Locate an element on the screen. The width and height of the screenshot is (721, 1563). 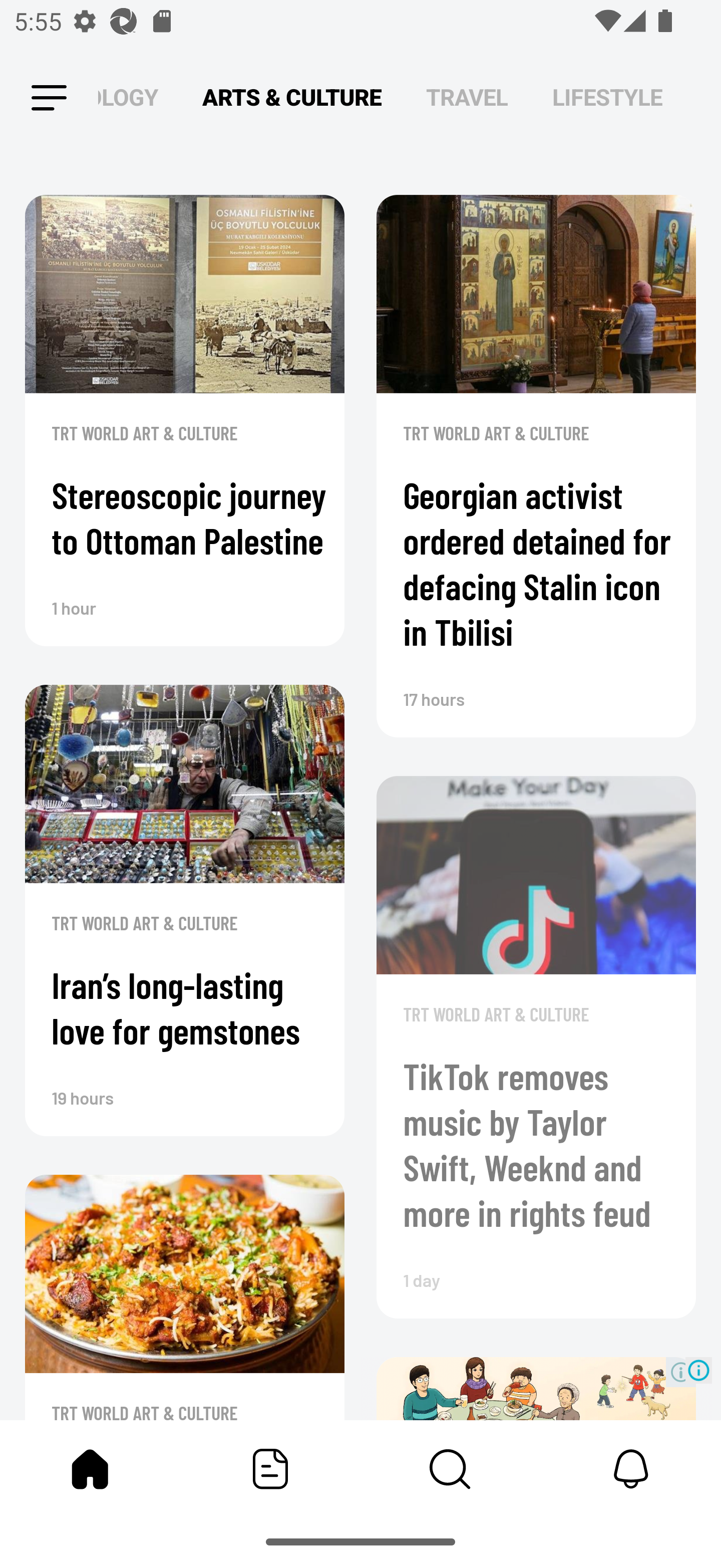
Content Store is located at coordinates (451, 1469).